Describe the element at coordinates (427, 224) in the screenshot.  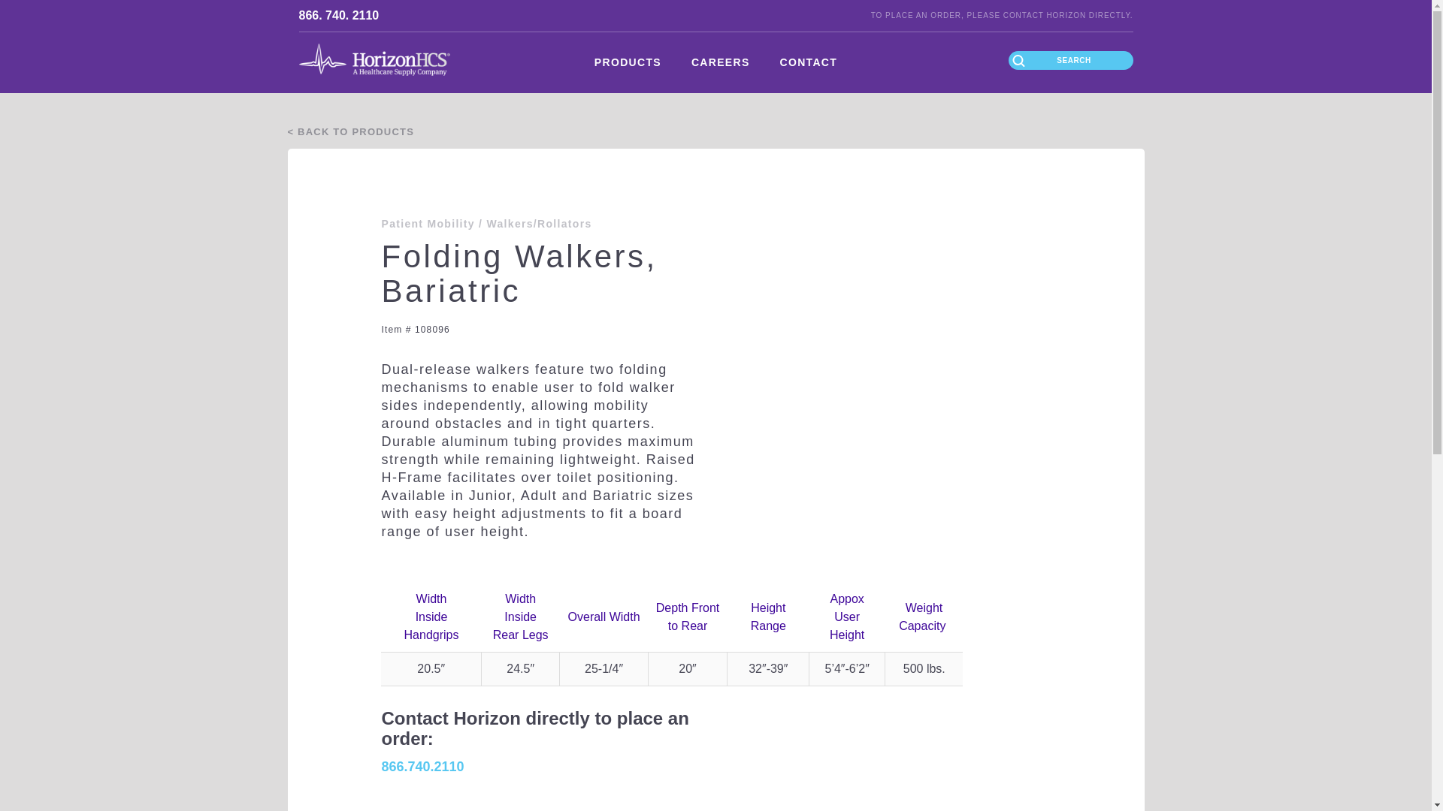
I see `Patient Mobility` at that location.